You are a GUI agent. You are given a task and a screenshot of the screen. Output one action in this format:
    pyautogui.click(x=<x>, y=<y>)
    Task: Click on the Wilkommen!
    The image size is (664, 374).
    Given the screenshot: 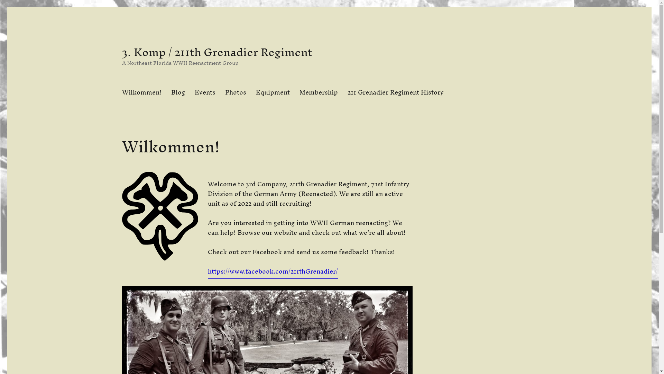 What is the action you would take?
    pyautogui.click(x=141, y=92)
    